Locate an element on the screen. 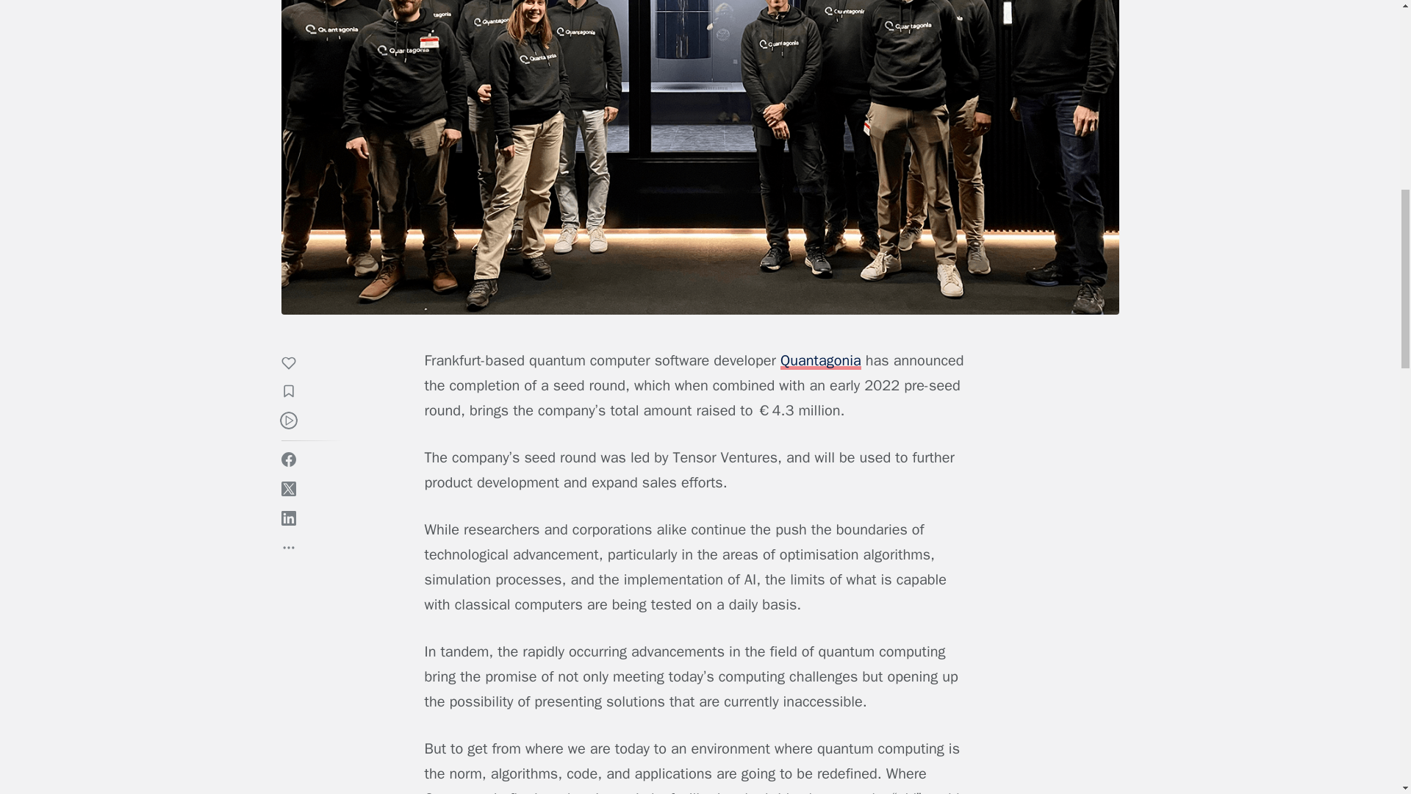  Add to collection is located at coordinates (295, 393).